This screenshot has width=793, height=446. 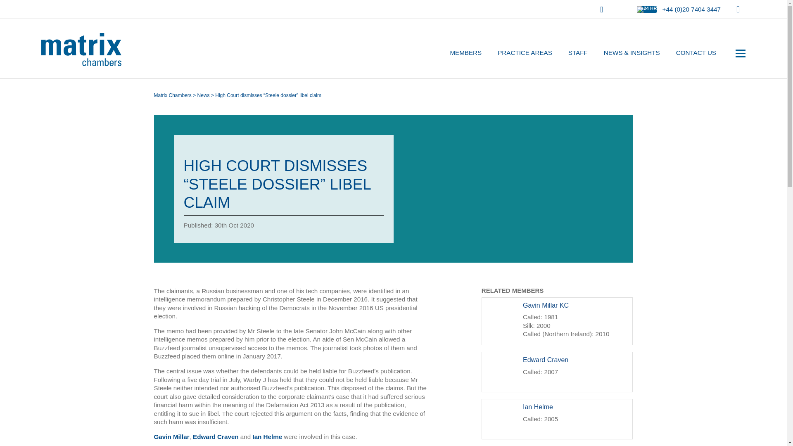 I want to click on STAFF, so click(x=578, y=53).